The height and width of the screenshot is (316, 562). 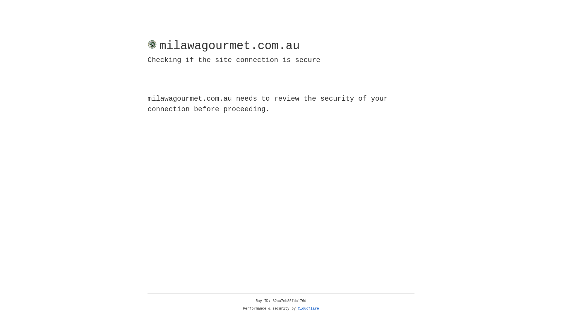 I want to click on Cloudflare, so click(x=309, y=309).